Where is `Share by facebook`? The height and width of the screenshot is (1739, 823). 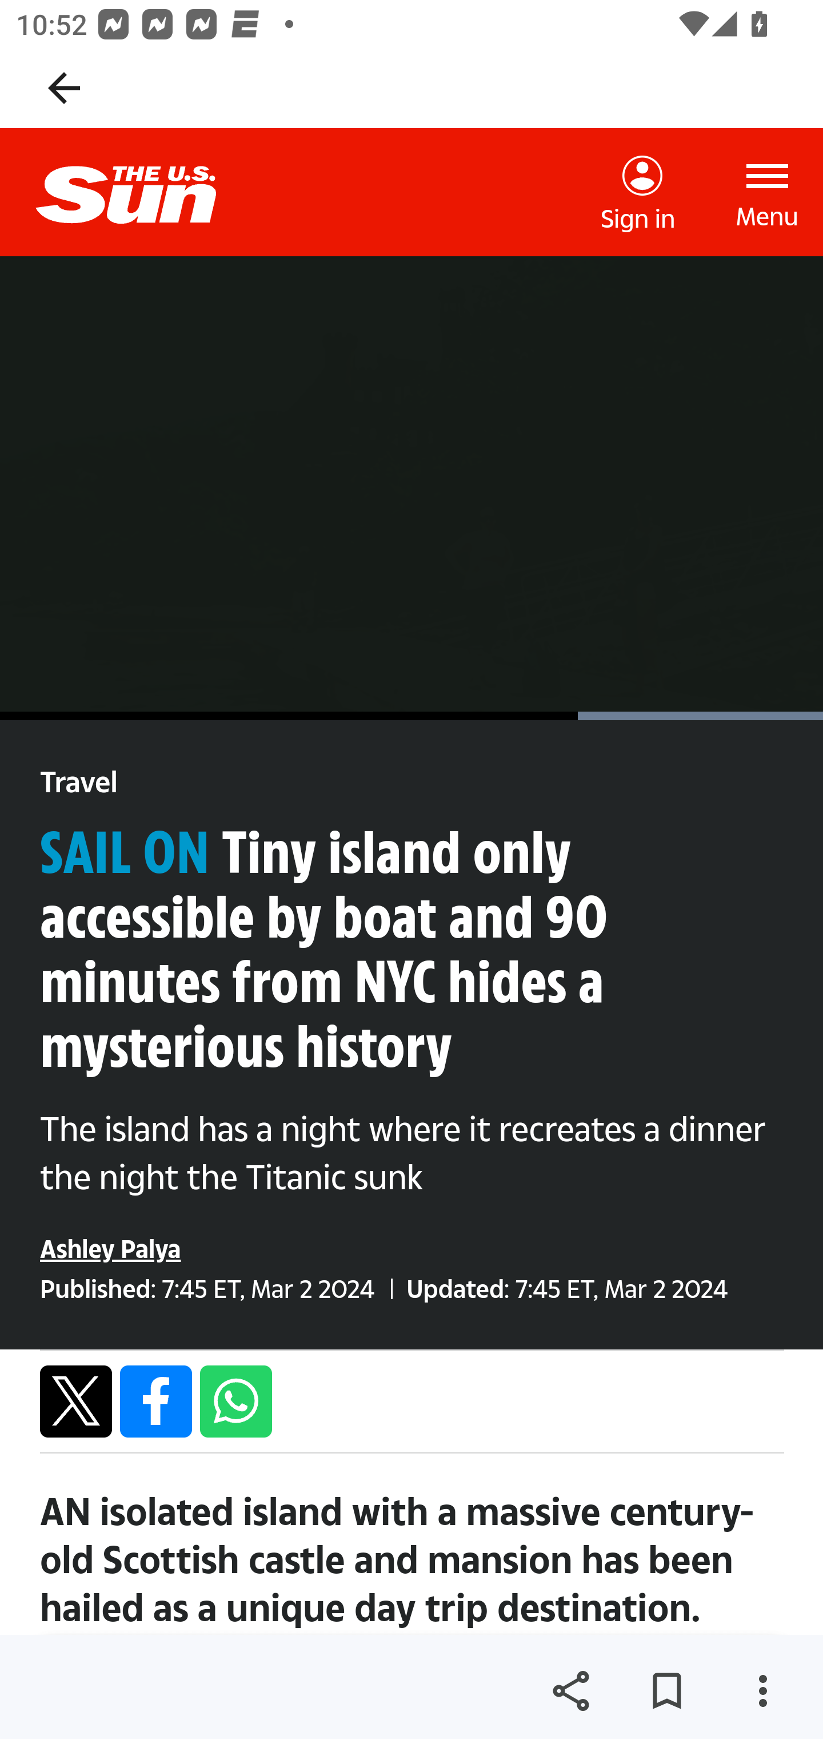 Share by facebook is located at coordinates (157, 1400).